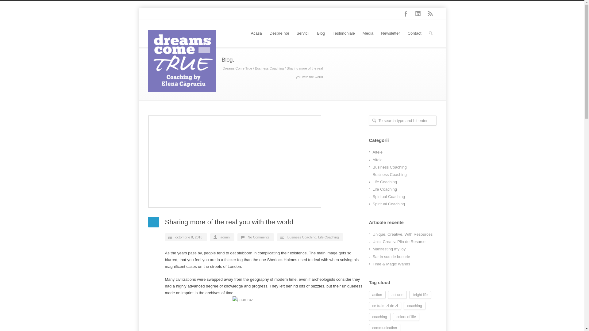 The width and height of the screenshot is (589, 331). I want to click on Business Coaching, so click(269, 68).